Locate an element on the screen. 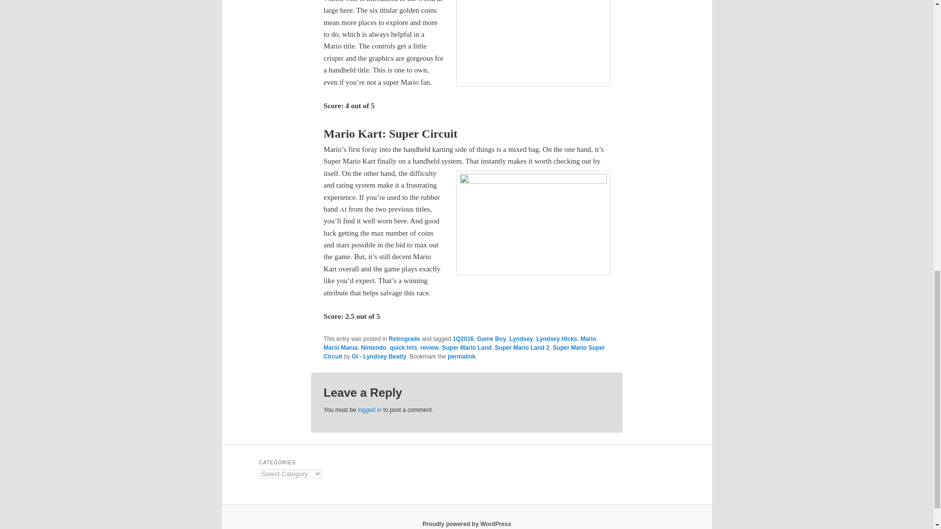 This screenshot has height=529, width=941. logged in is located at coordinates (370, 409).